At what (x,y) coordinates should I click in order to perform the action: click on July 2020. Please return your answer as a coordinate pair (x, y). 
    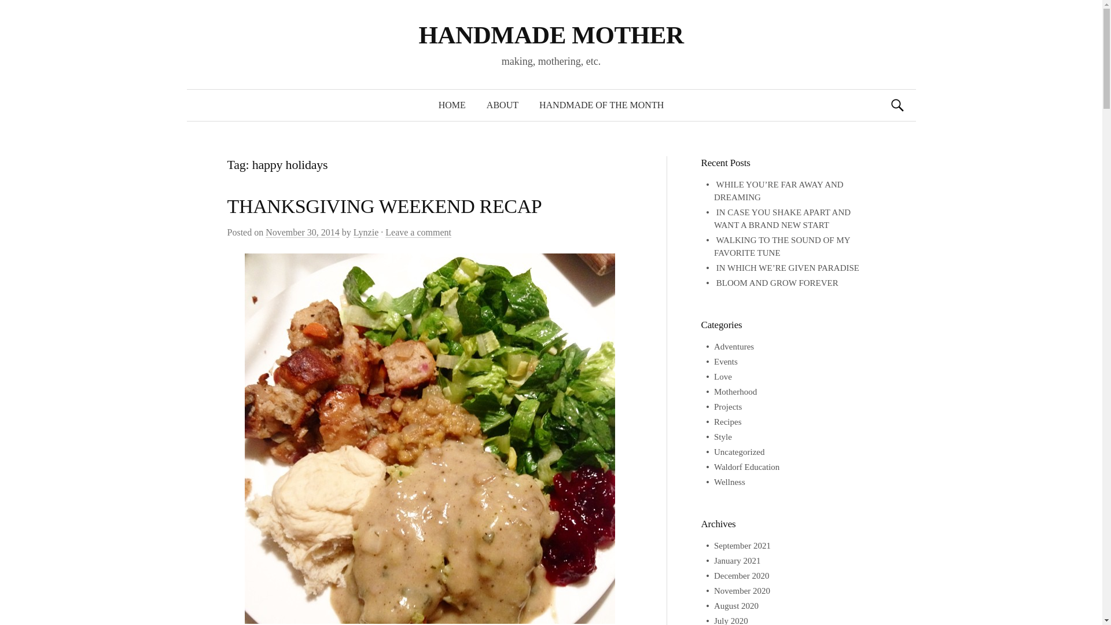
    Looking at the image, I should click on (731, 620).